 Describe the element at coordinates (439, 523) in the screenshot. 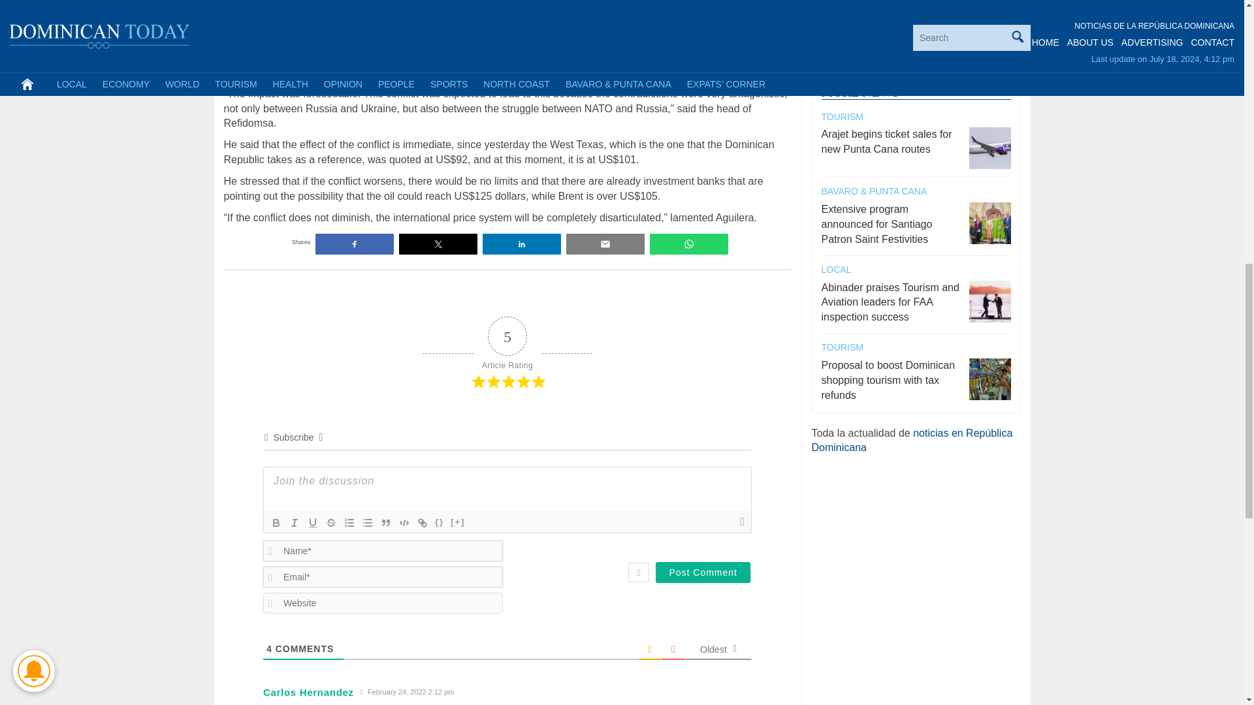

I see `Source Code` at that location.